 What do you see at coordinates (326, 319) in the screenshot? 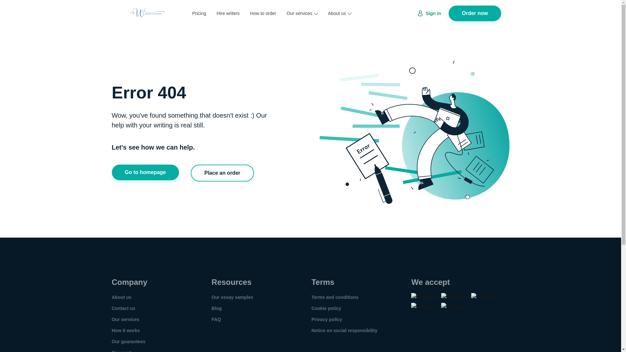
I see `Privacy policy` at bounding box center [326, 319].